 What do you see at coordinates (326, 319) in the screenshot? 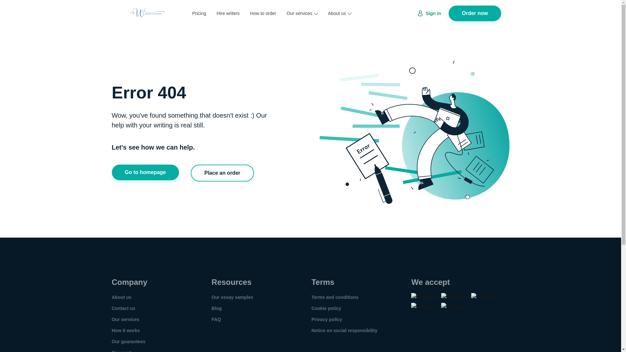
I see `Privacy policy` at bounding box center [326, 319].